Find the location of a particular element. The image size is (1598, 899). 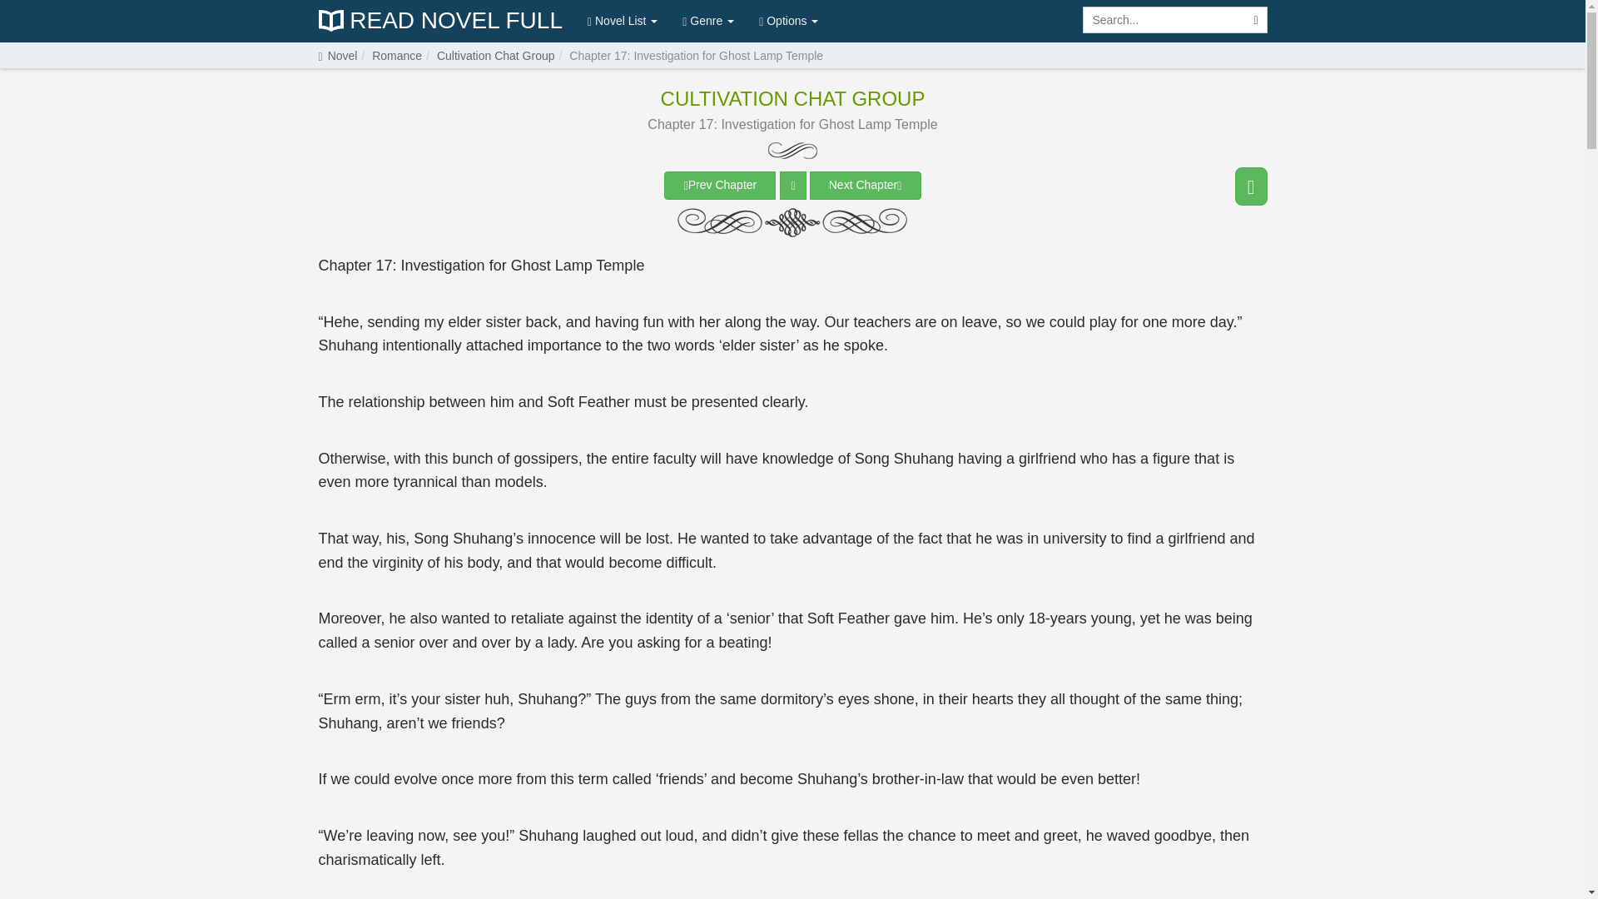

READ NOVEL FULL is located at coordinates (439, 21).